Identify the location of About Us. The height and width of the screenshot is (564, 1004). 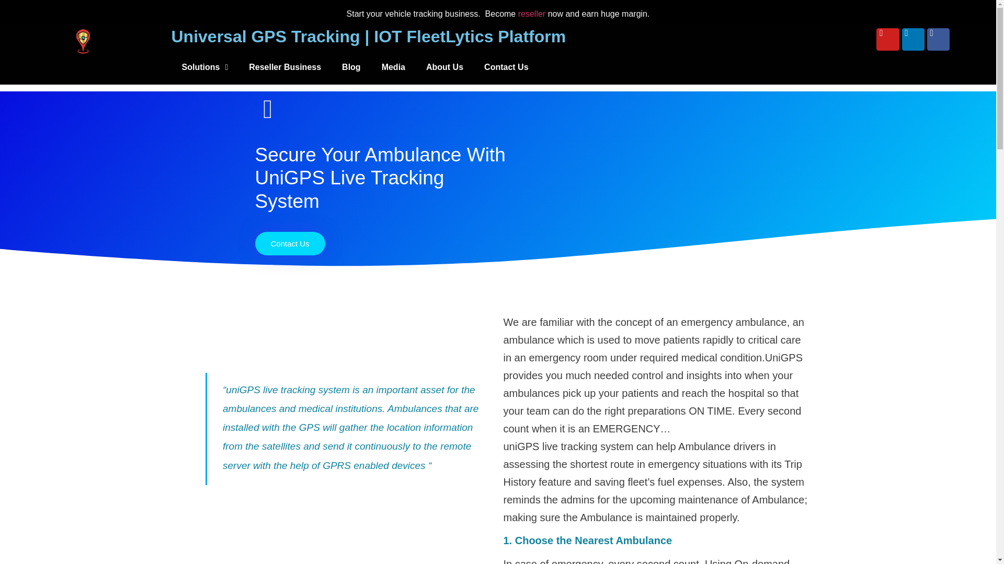
(444, 67).